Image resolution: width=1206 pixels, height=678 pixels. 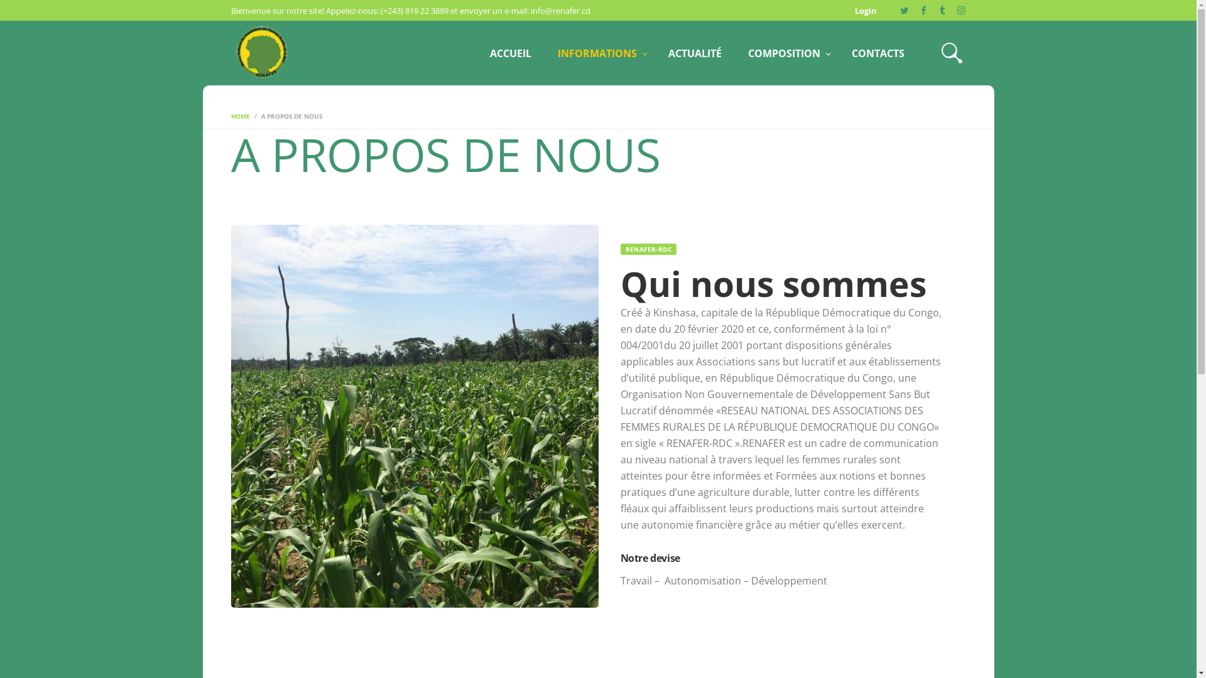 What do you see at coordinates (864, 10) in the screenshot?
I see `Login` at bounding box center [864, 10].